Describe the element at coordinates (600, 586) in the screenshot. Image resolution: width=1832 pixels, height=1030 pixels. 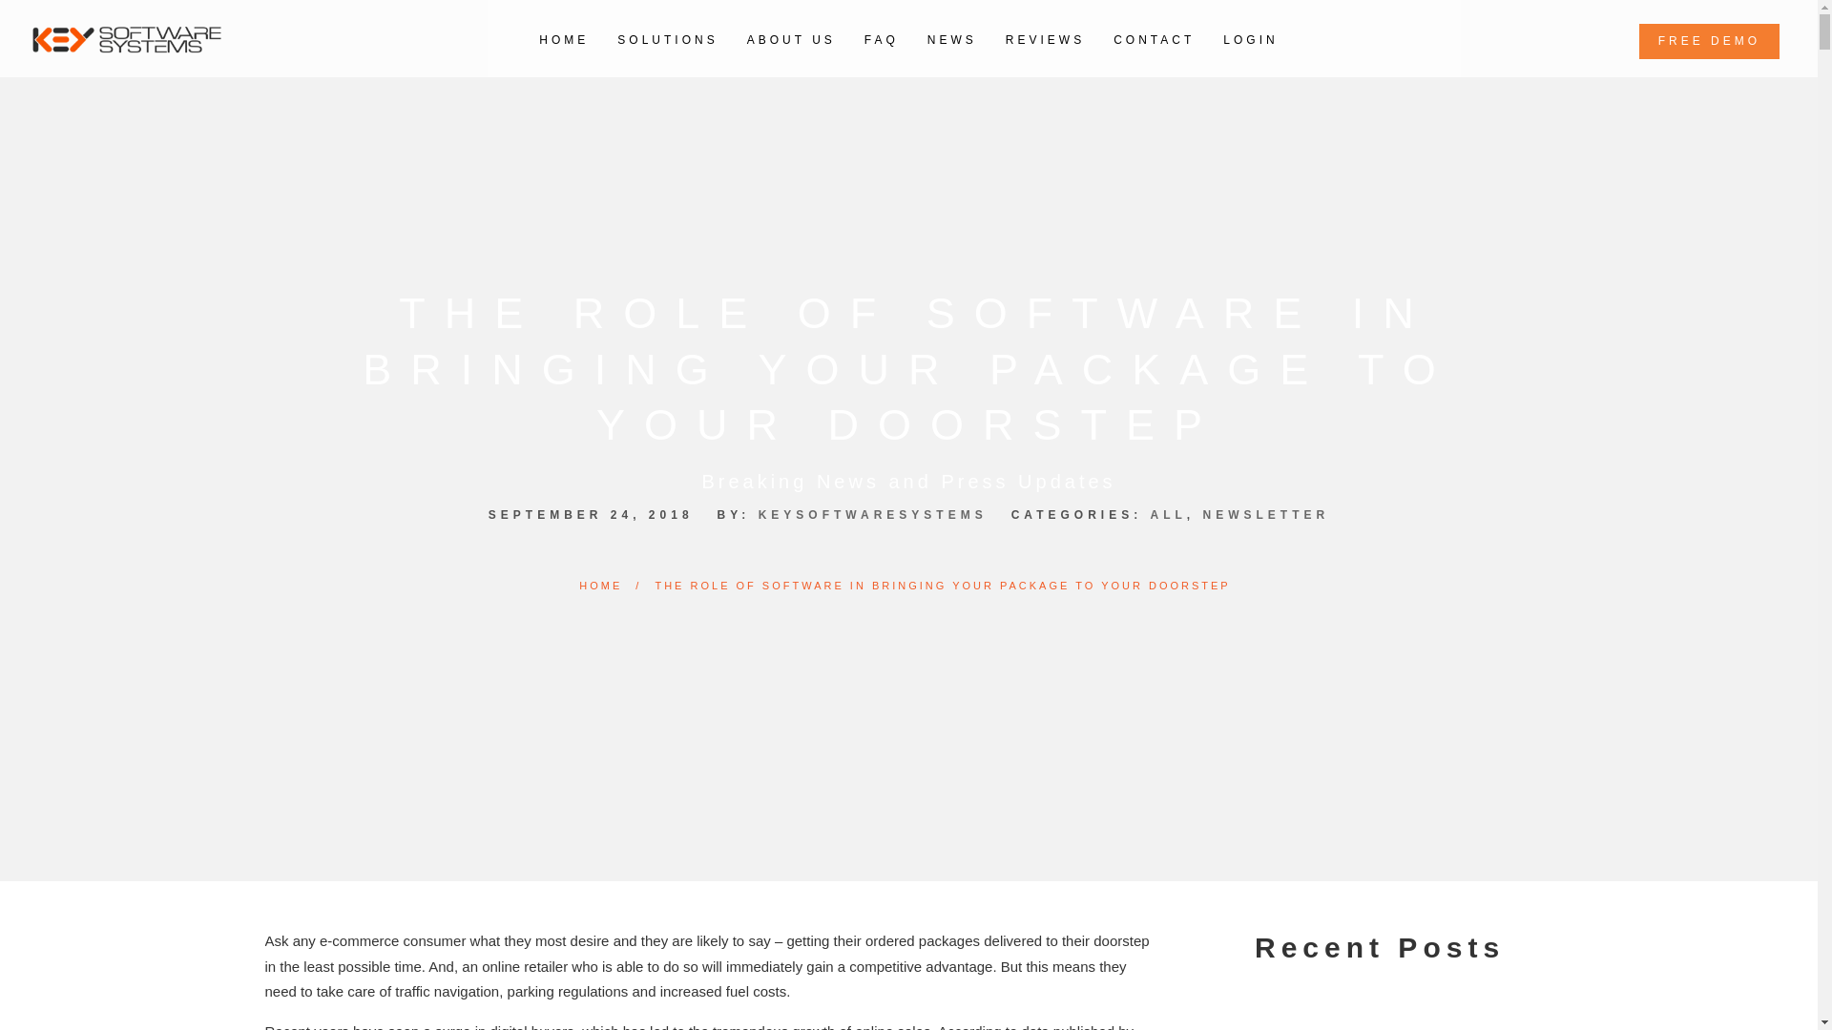
I see `HOME` at that location.